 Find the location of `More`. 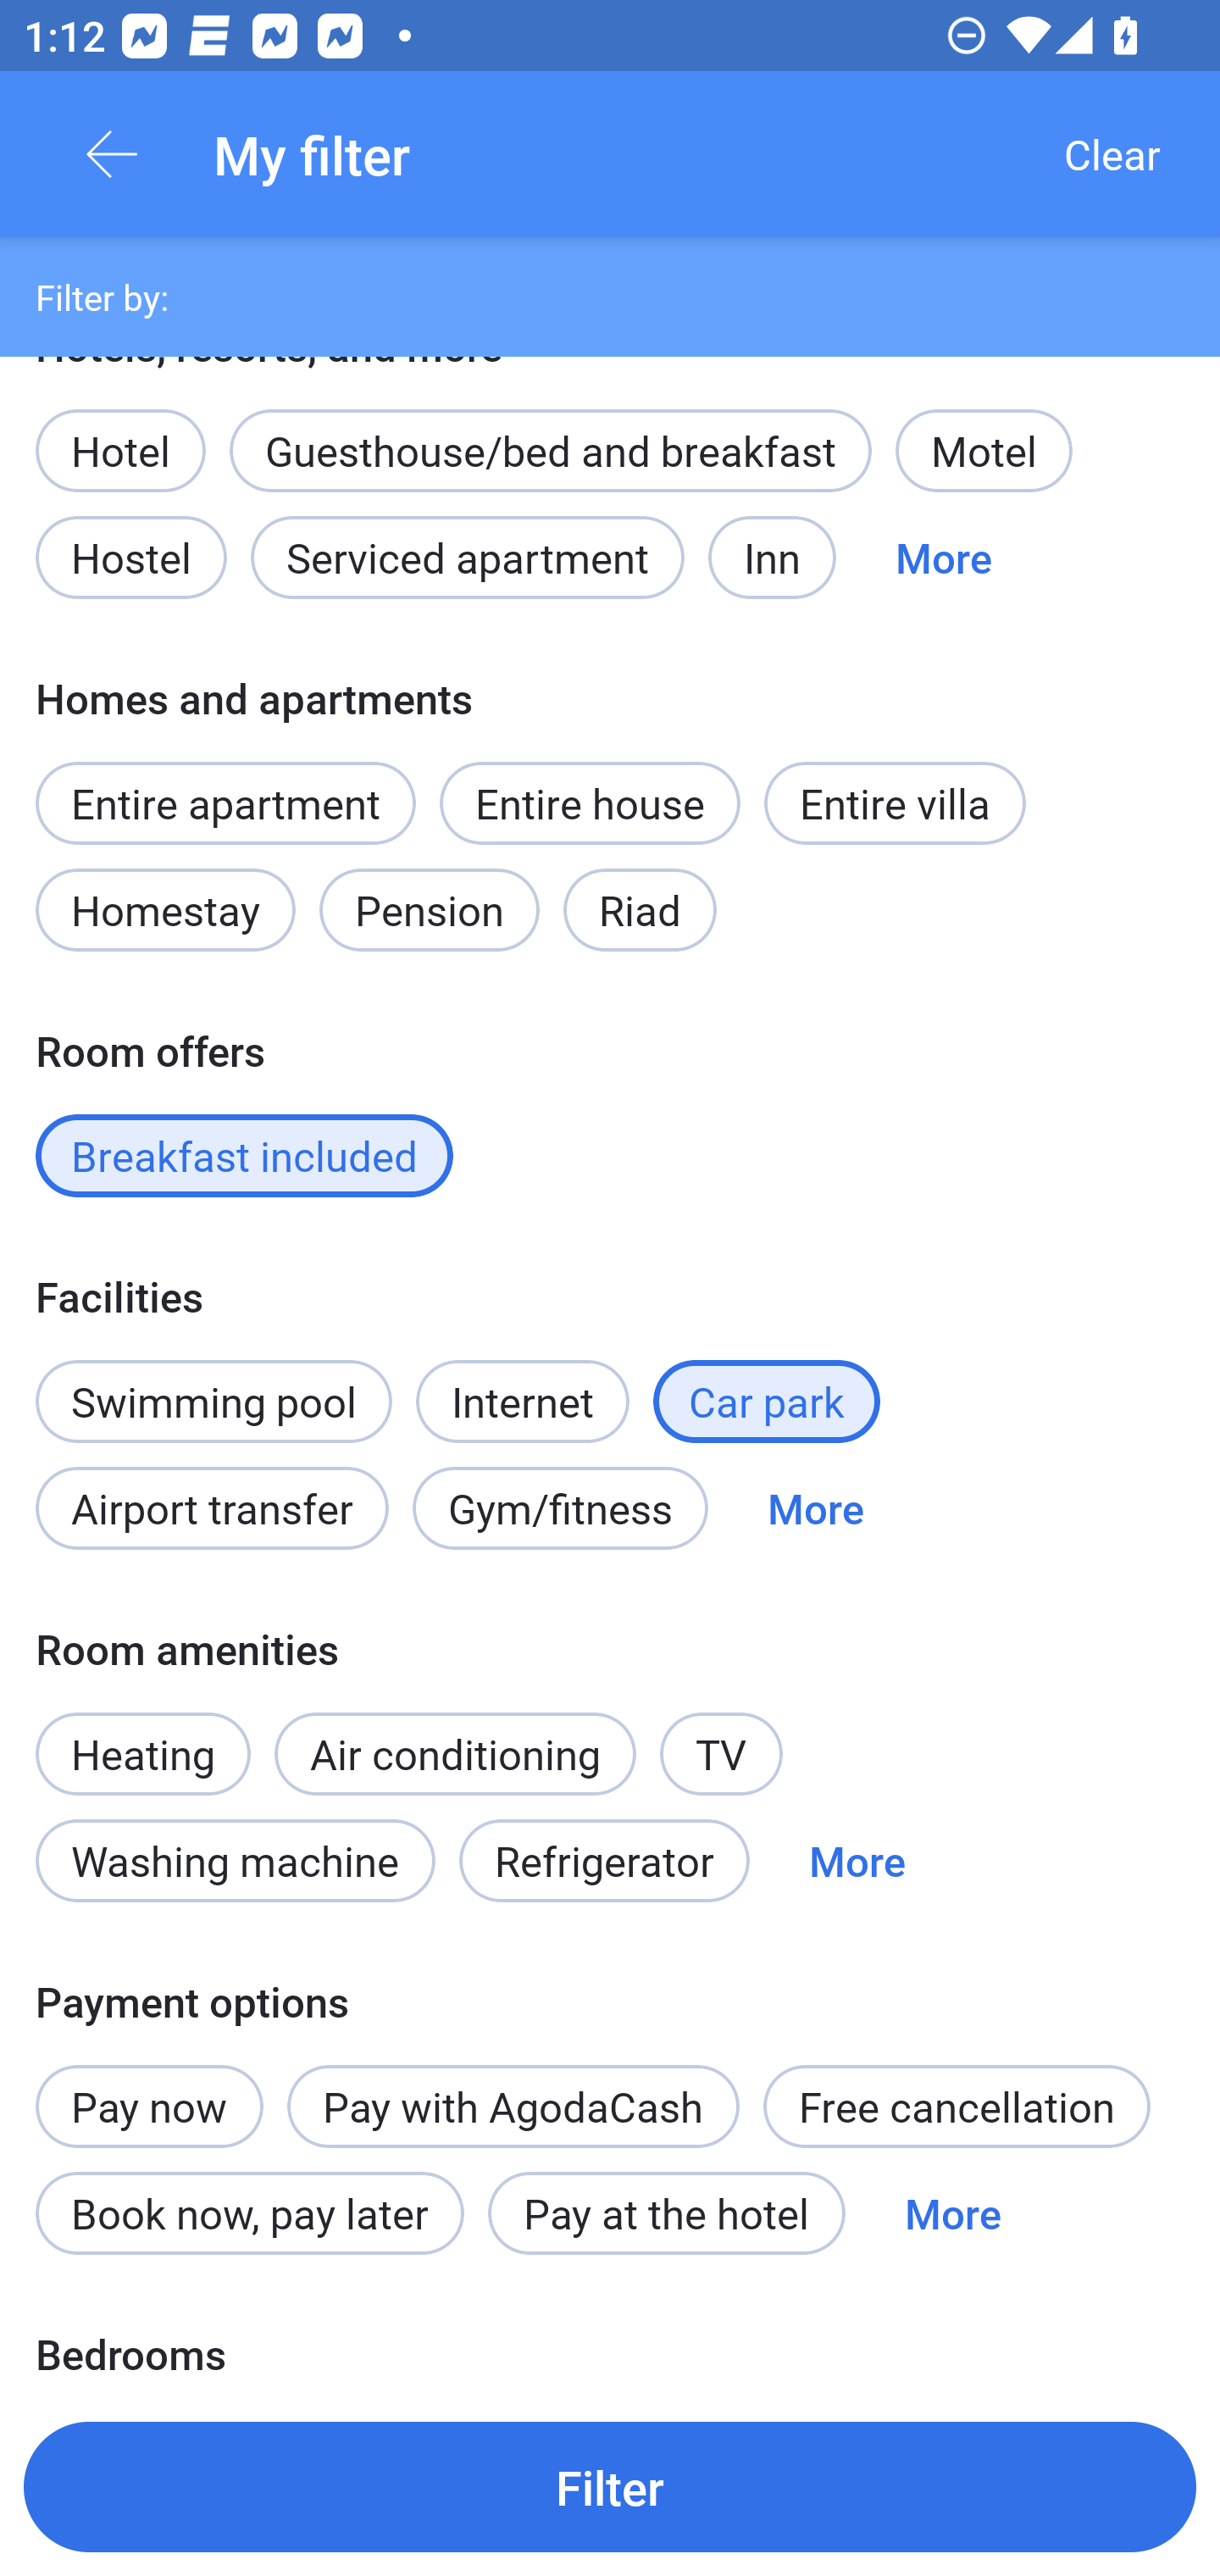

More is located at coordinates (952, 2213).